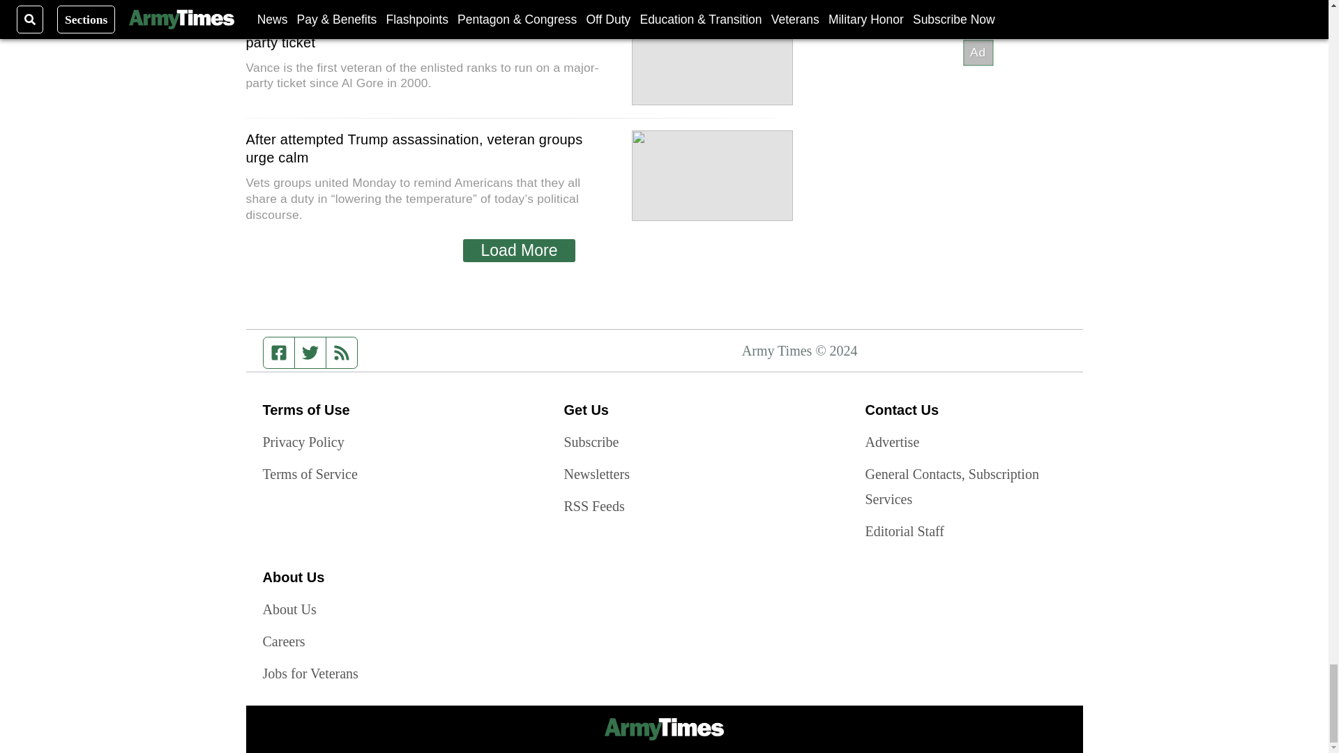 The height and width of the screenshot is (753, 1339). I want to click on Facebook page, so click(279, 353).